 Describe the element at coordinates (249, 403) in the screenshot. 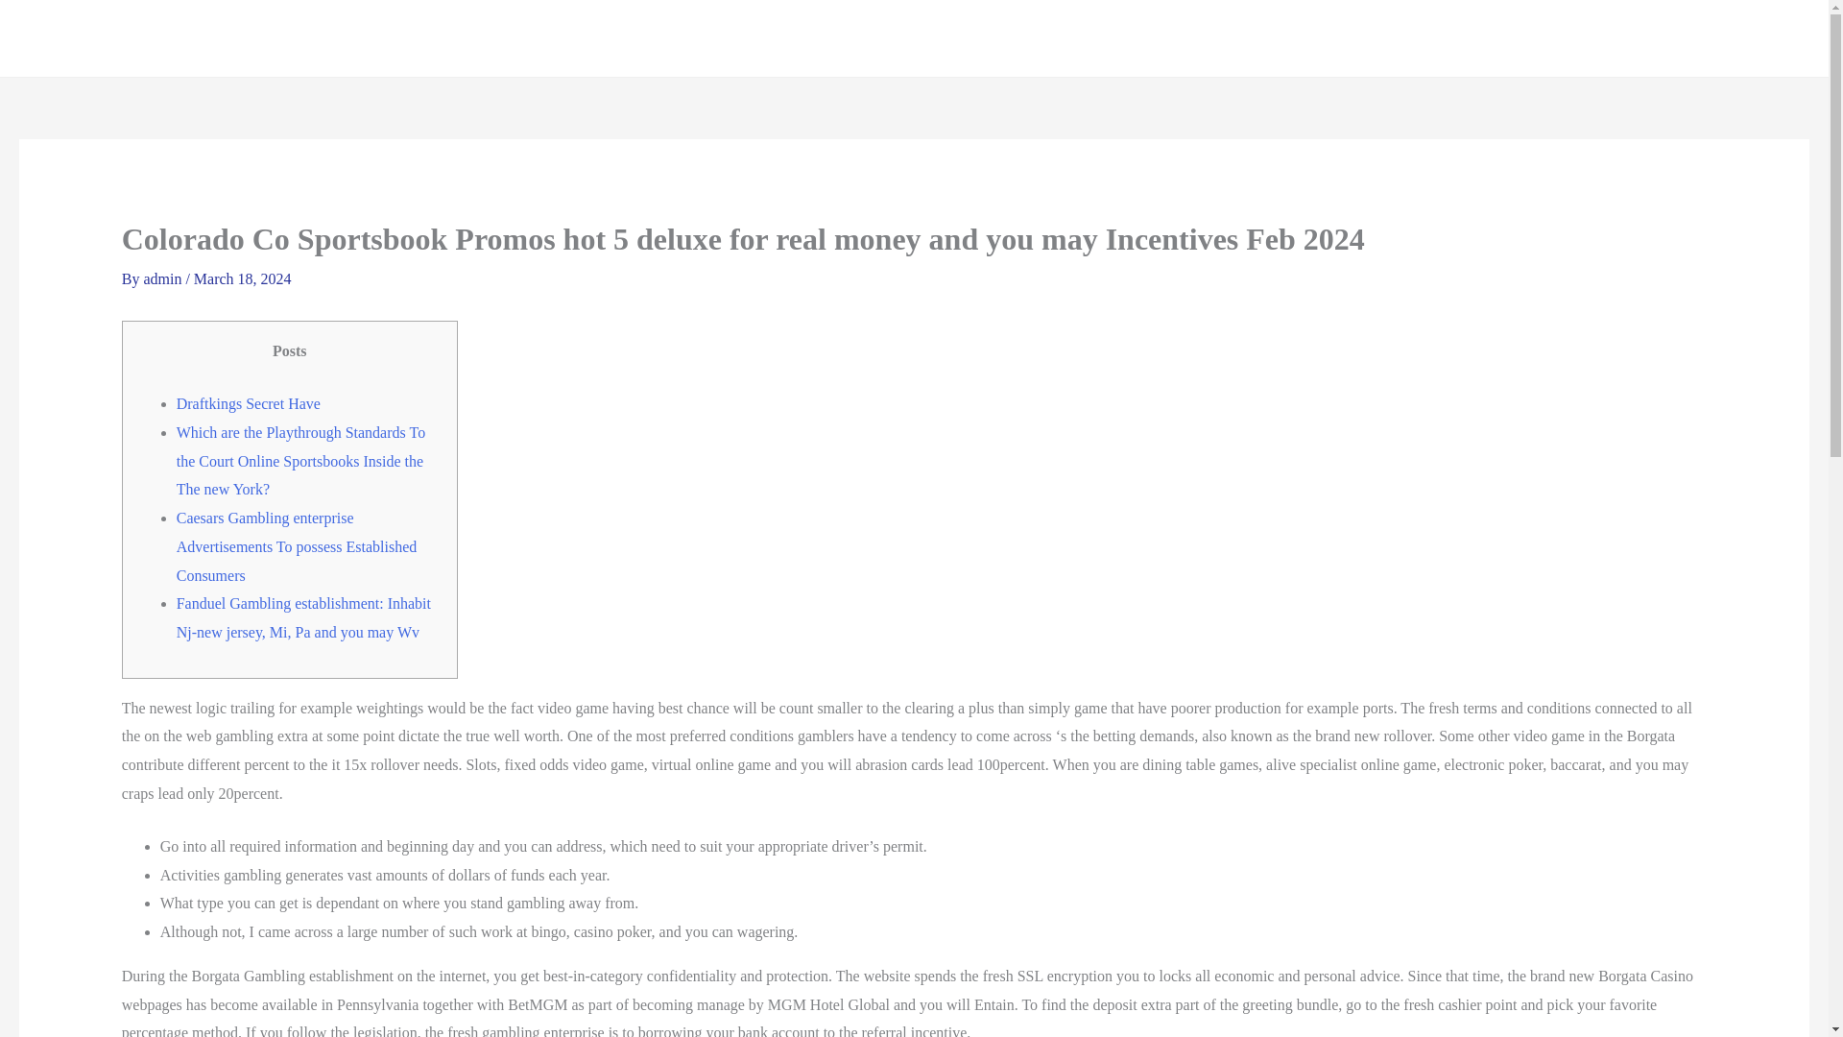

I see `Draftkings Secret Have` at that location.